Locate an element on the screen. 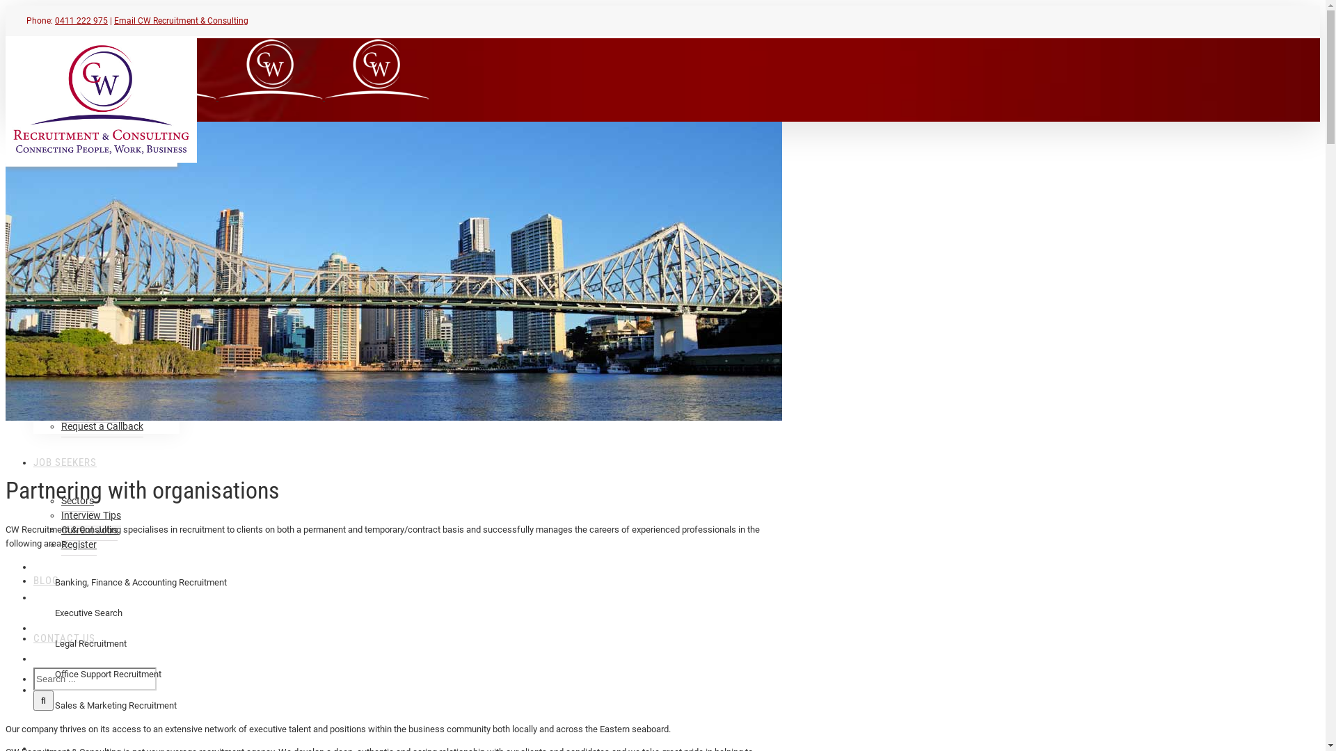 The width and height of the screenshot is (1336, 751). BLOG is located at coordinates (46, 580).